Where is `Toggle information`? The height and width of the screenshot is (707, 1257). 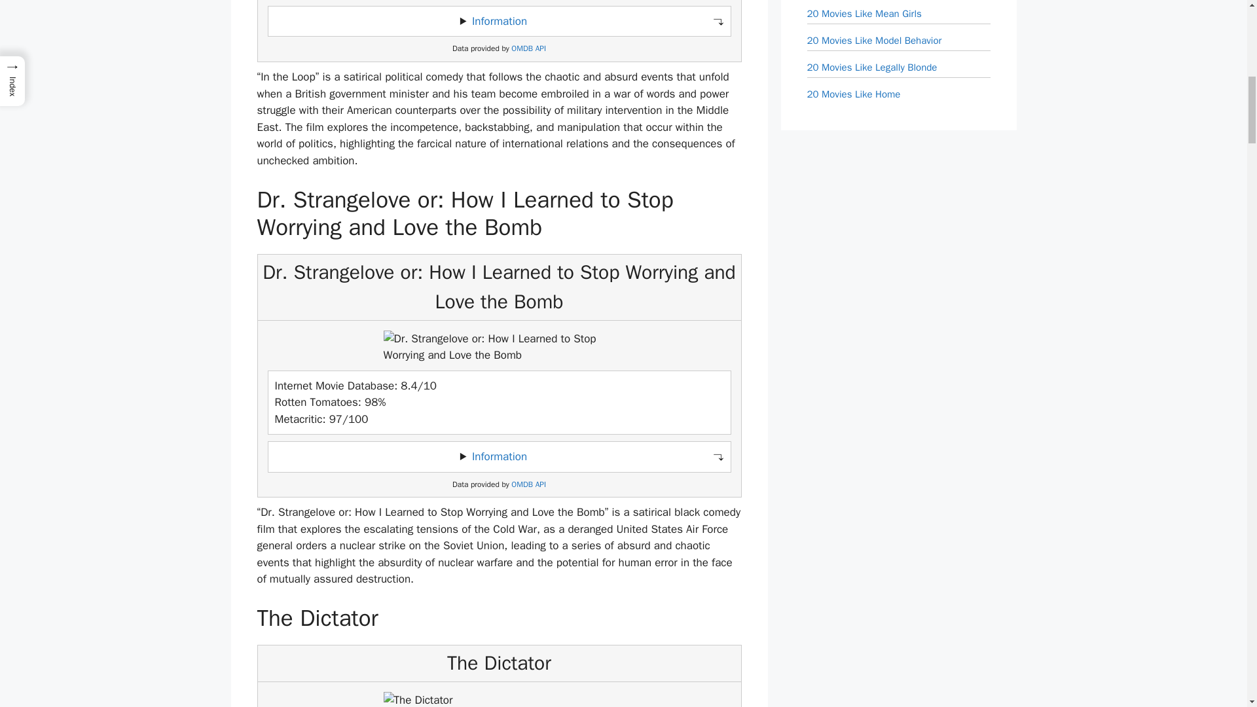
Toggle information is located at coordinates (499, 21).